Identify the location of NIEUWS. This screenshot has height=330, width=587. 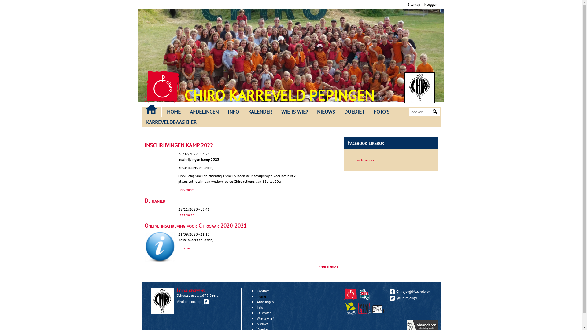
(326, 112).